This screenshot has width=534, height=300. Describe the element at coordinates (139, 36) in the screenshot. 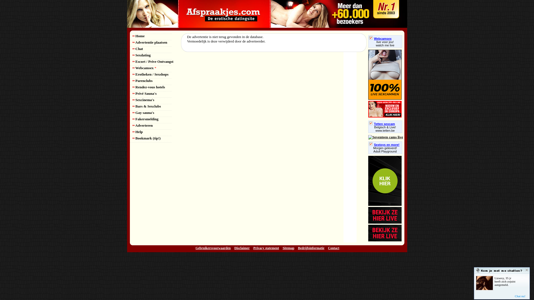

I see `Home` at that location.